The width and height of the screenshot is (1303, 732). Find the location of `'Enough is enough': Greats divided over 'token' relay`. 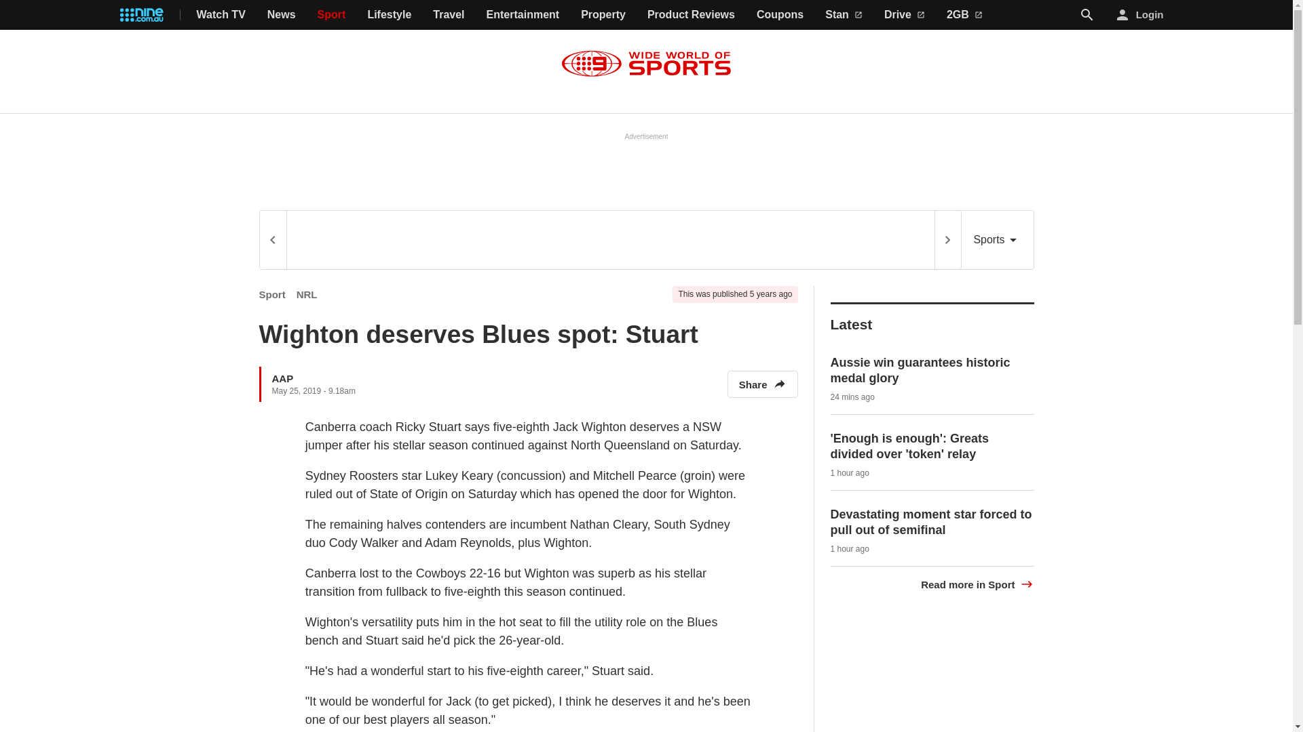

'Enough is enough': Greats divided over 'token' relay is located at coordinates (909, 446).